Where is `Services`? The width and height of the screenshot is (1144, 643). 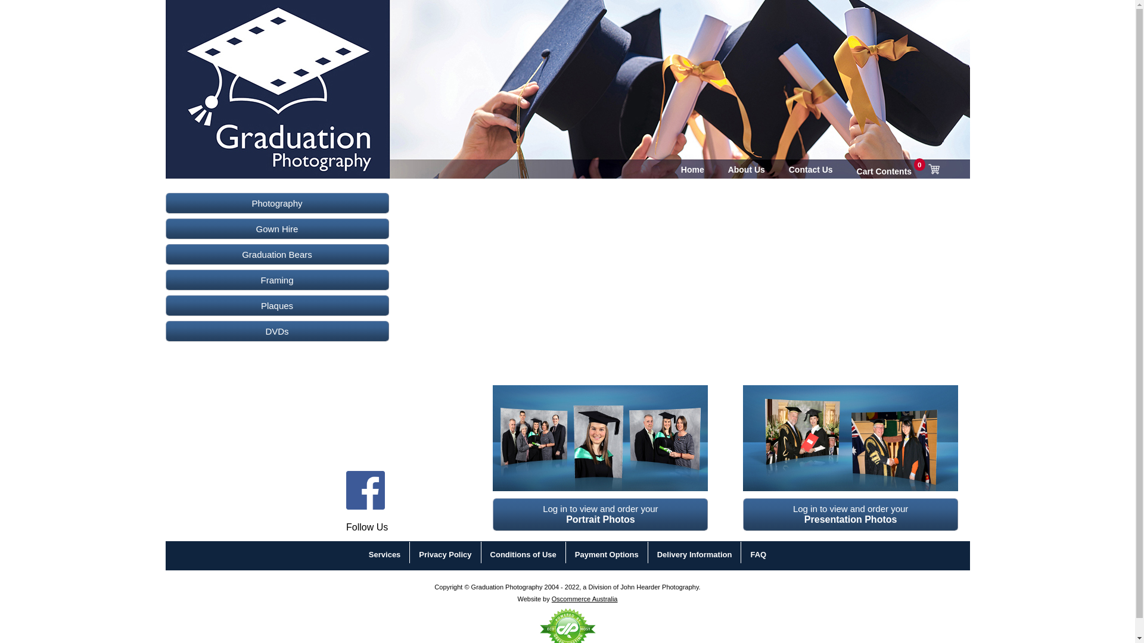 Services is located at coordinates (385, 555).